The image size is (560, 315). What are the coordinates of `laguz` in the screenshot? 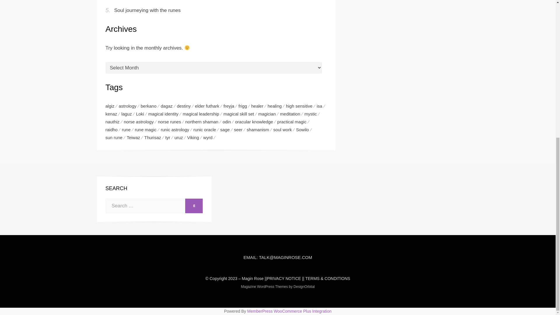 It's located at (129, 114).